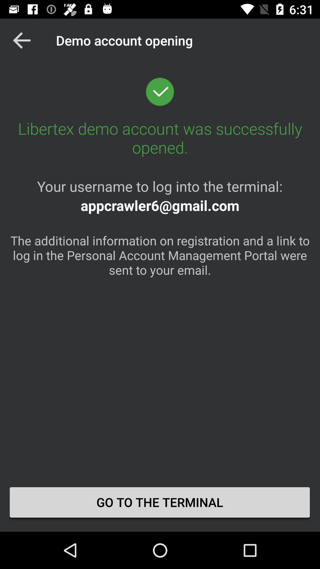 The image size is (320, 569). I want to click on choose the app to the left of the demo account opening app, so click(22, 40).